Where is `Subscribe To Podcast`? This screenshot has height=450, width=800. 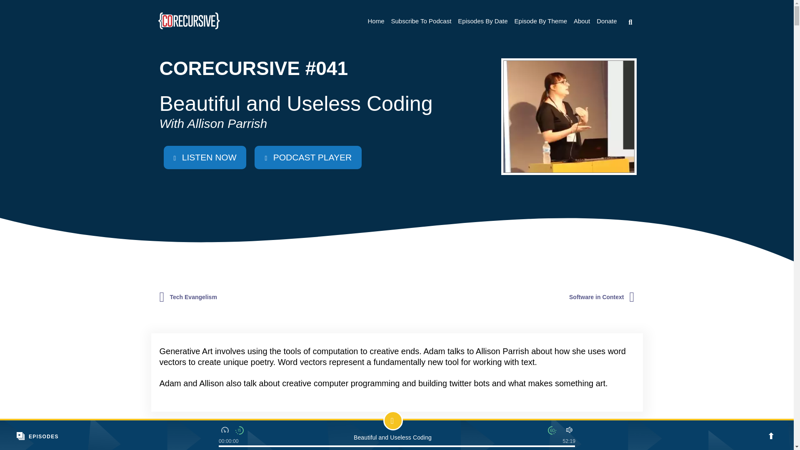 Subscribe To Podcast is located at coordinates (421, 21).